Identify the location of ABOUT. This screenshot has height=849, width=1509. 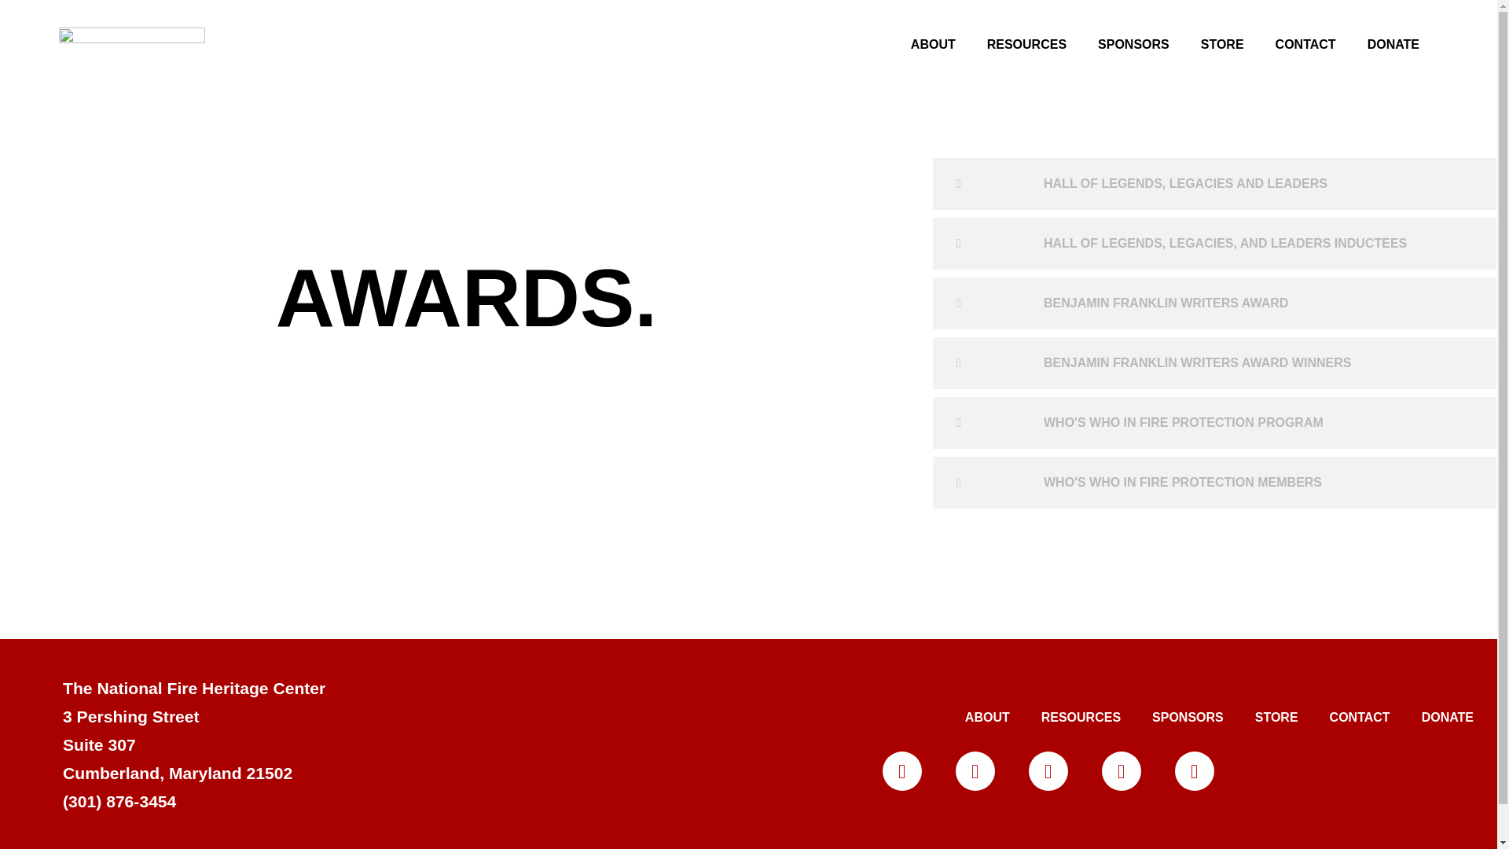
(933, 44).